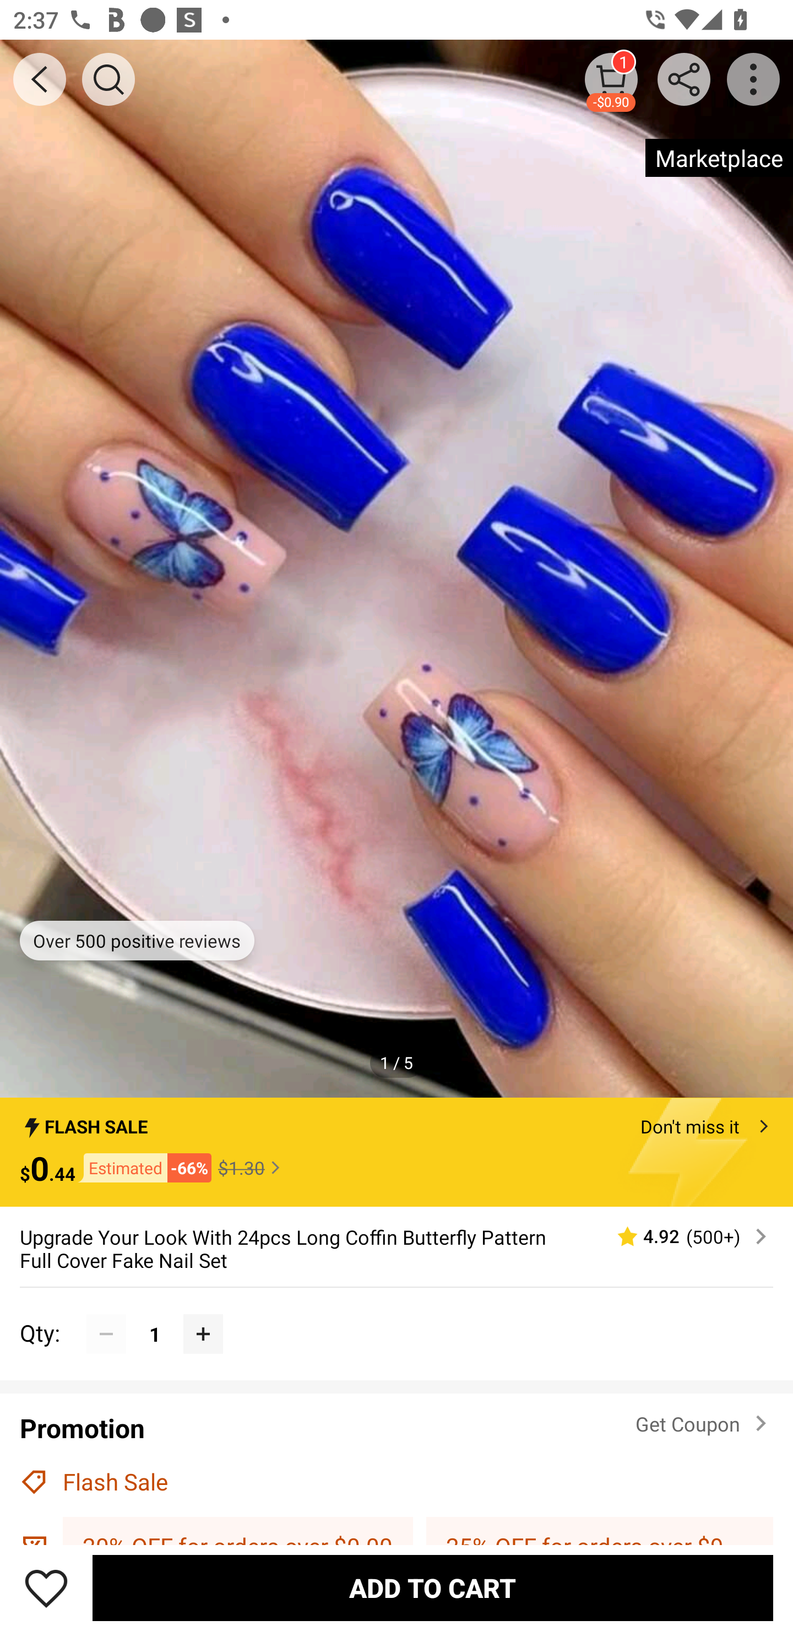 The height and width of the screenshot is (1631, 793). I want to click on 4.92 (500‎+), so click(684, 1236).